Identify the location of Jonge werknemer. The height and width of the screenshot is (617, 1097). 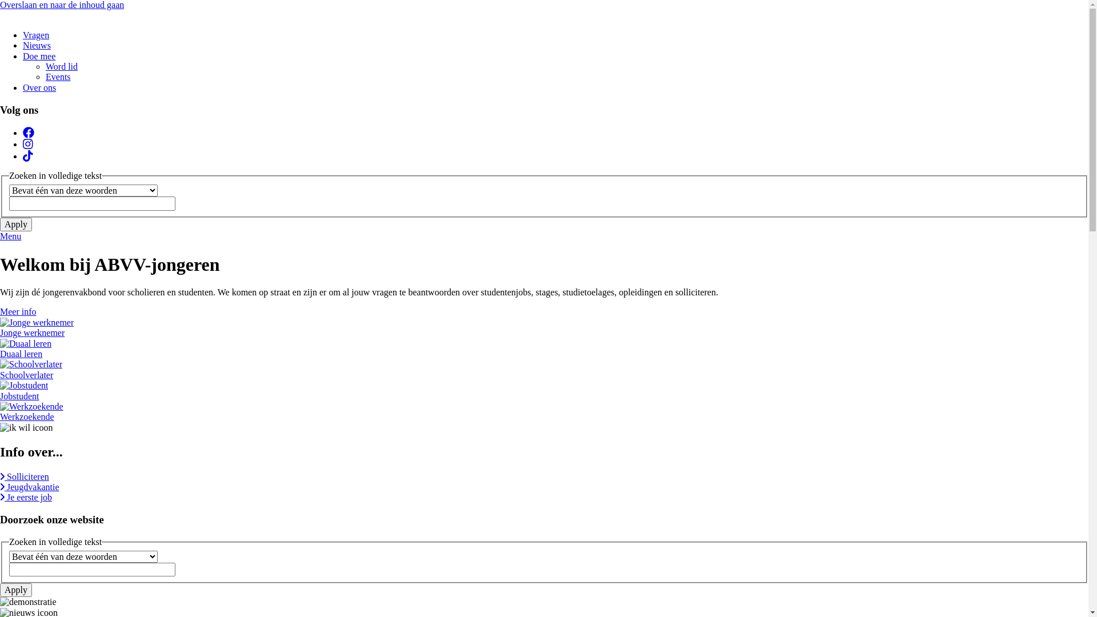
(544, 328).